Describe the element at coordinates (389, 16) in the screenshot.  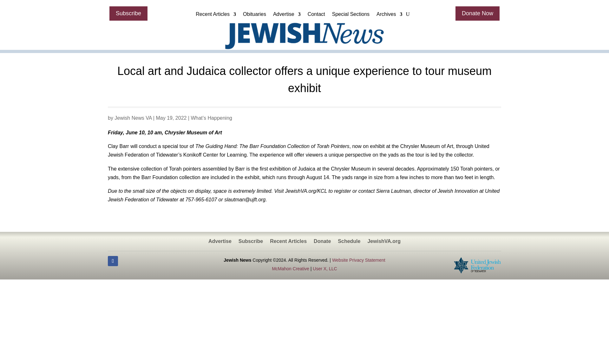
I see `Archives` at that location.